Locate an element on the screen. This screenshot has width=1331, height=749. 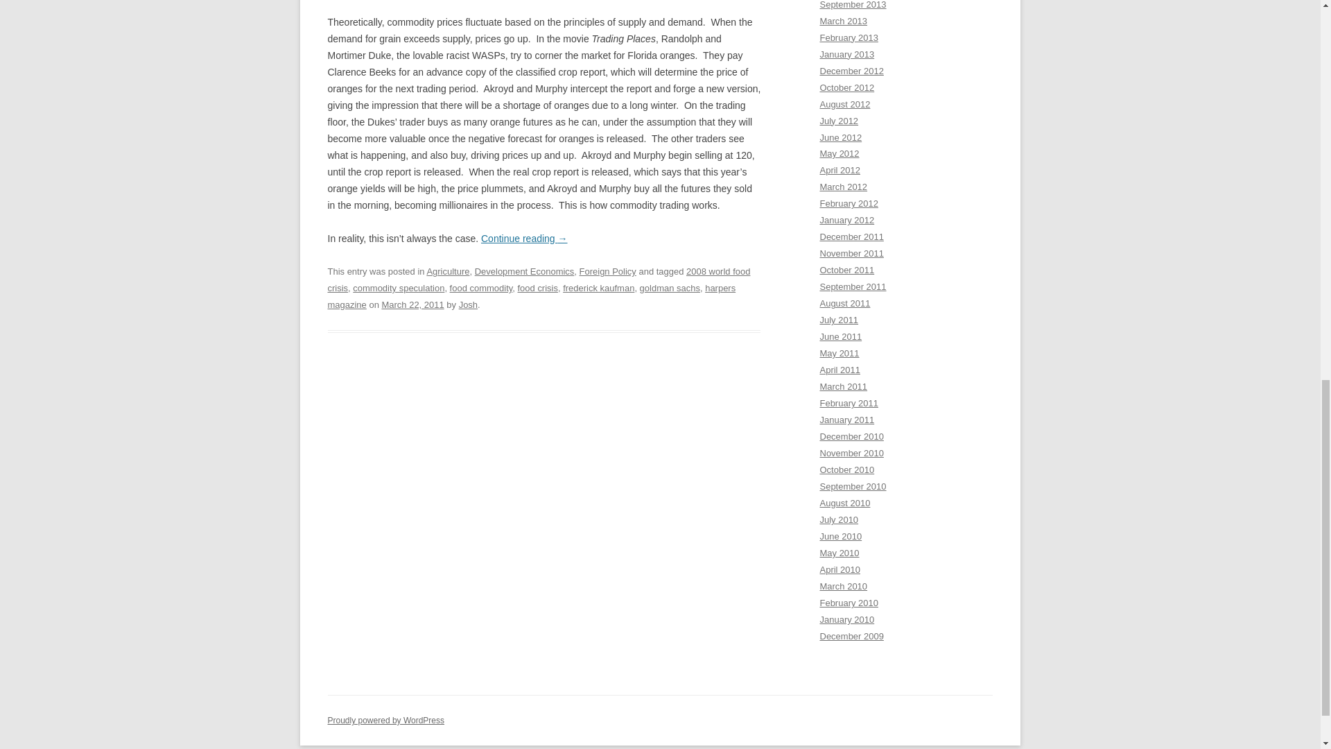
Foreign Policy is located at coordinates (607, 271).